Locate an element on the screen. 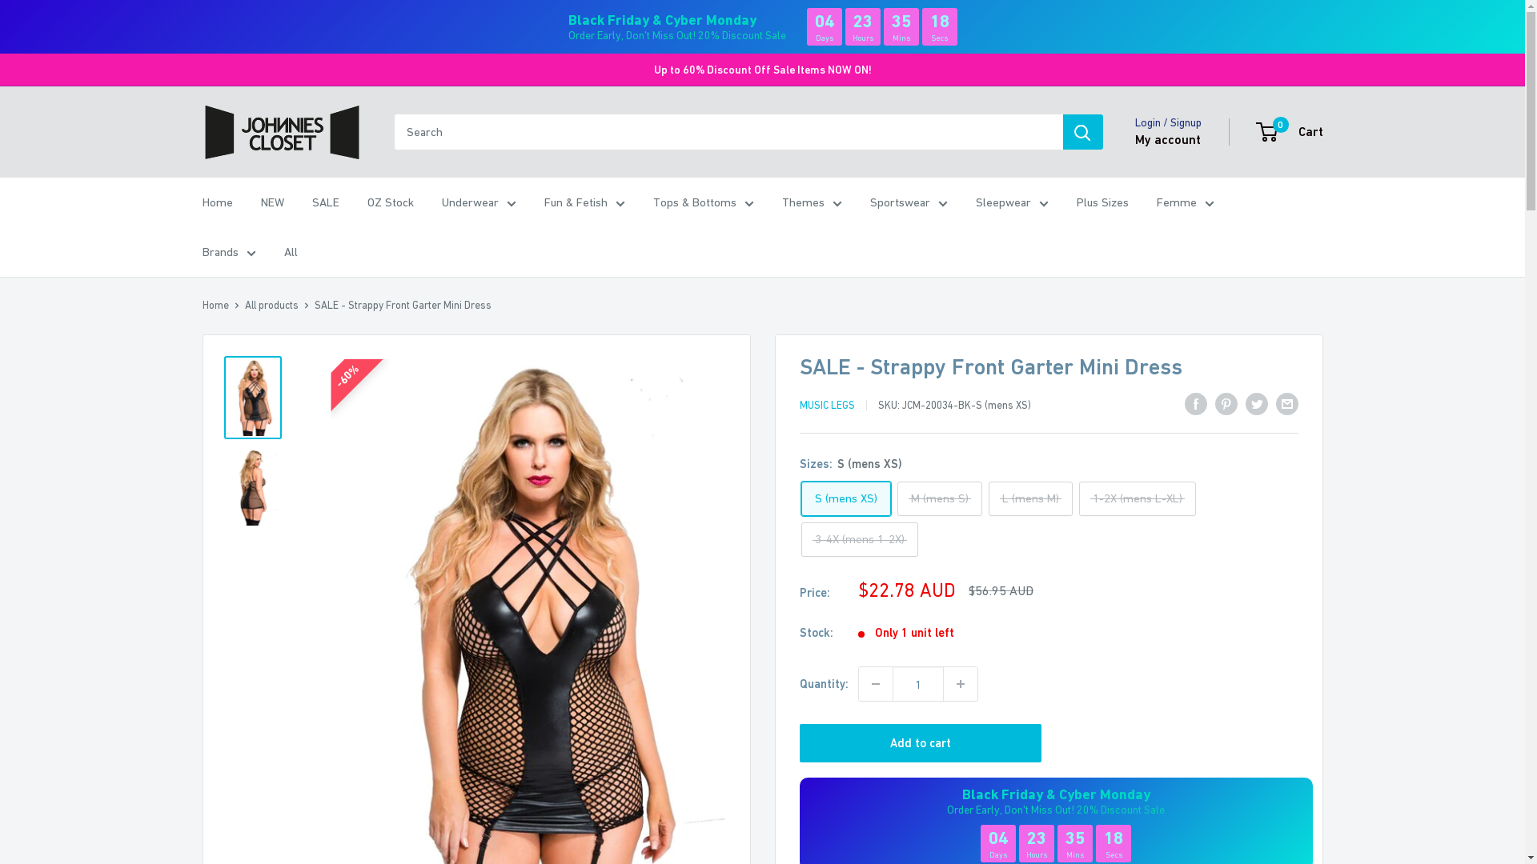 This screenshot has width=1537, height=864. Home is located at coordinates (215, 305).